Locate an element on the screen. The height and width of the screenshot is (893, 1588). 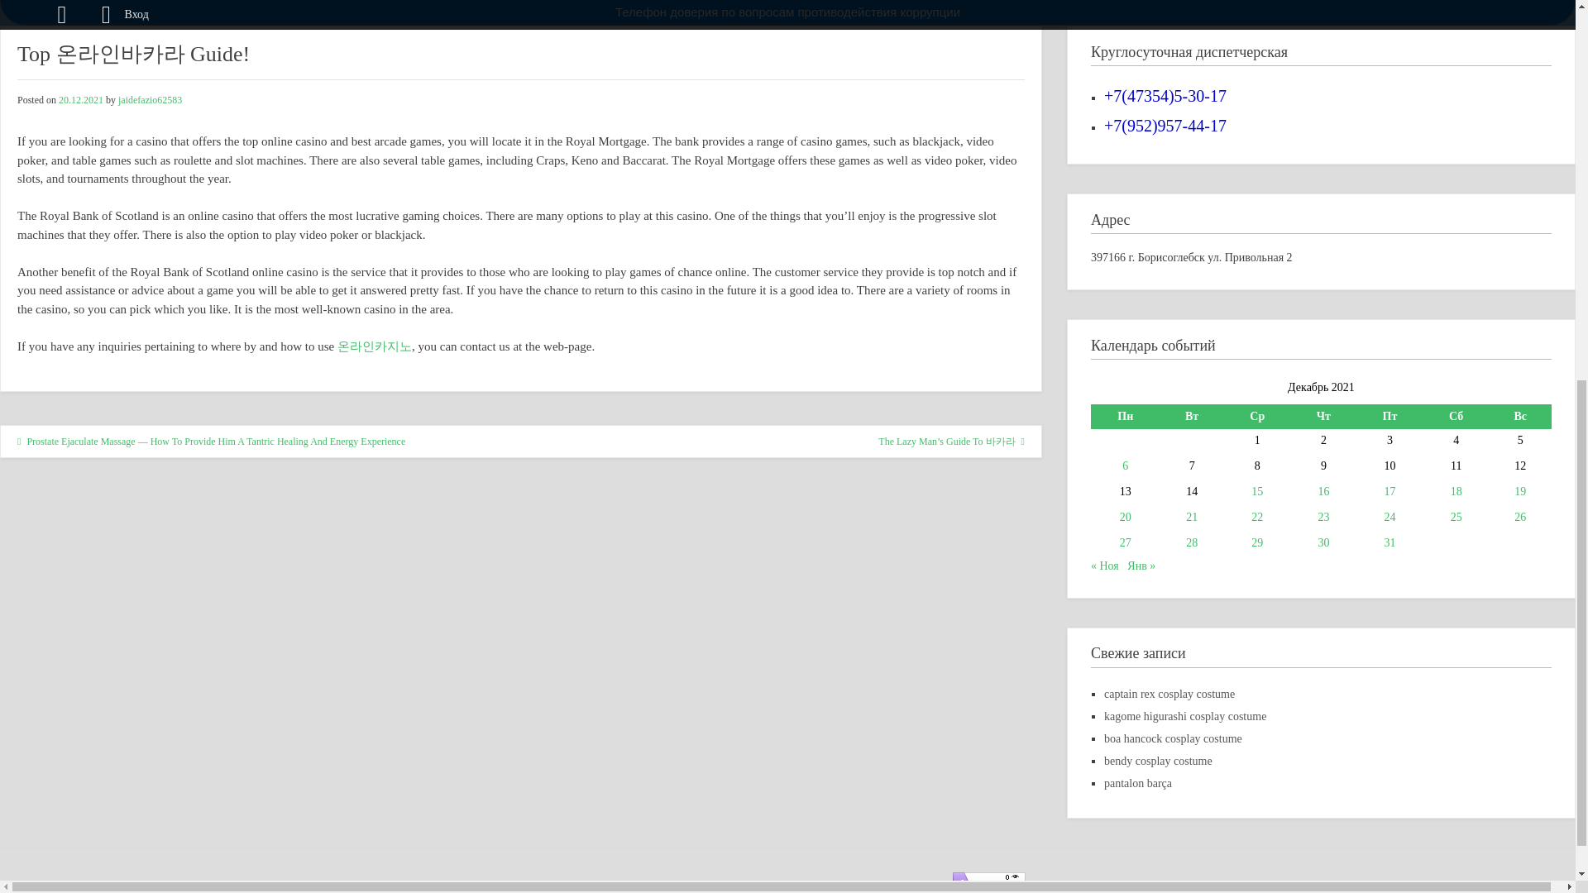
18 is located at coordinates (1456, 491).